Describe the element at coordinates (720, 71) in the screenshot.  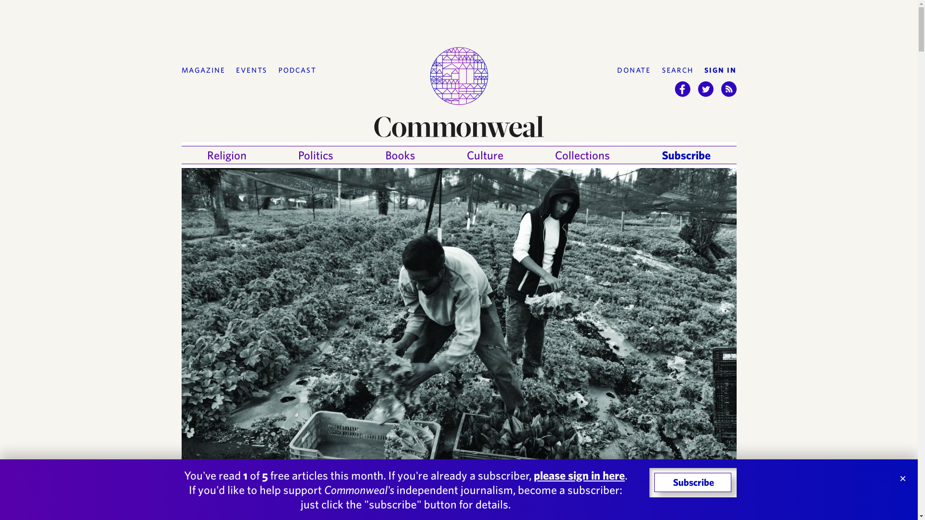
I see `SIGN IN` at that location.